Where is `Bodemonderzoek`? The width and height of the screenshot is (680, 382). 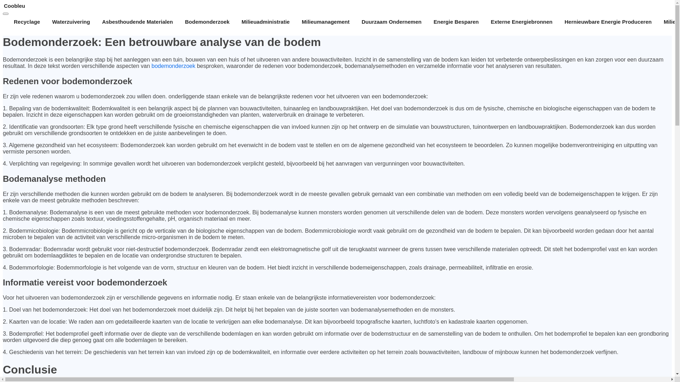 Bodemonderzoek is located at coordinates (207, 22).